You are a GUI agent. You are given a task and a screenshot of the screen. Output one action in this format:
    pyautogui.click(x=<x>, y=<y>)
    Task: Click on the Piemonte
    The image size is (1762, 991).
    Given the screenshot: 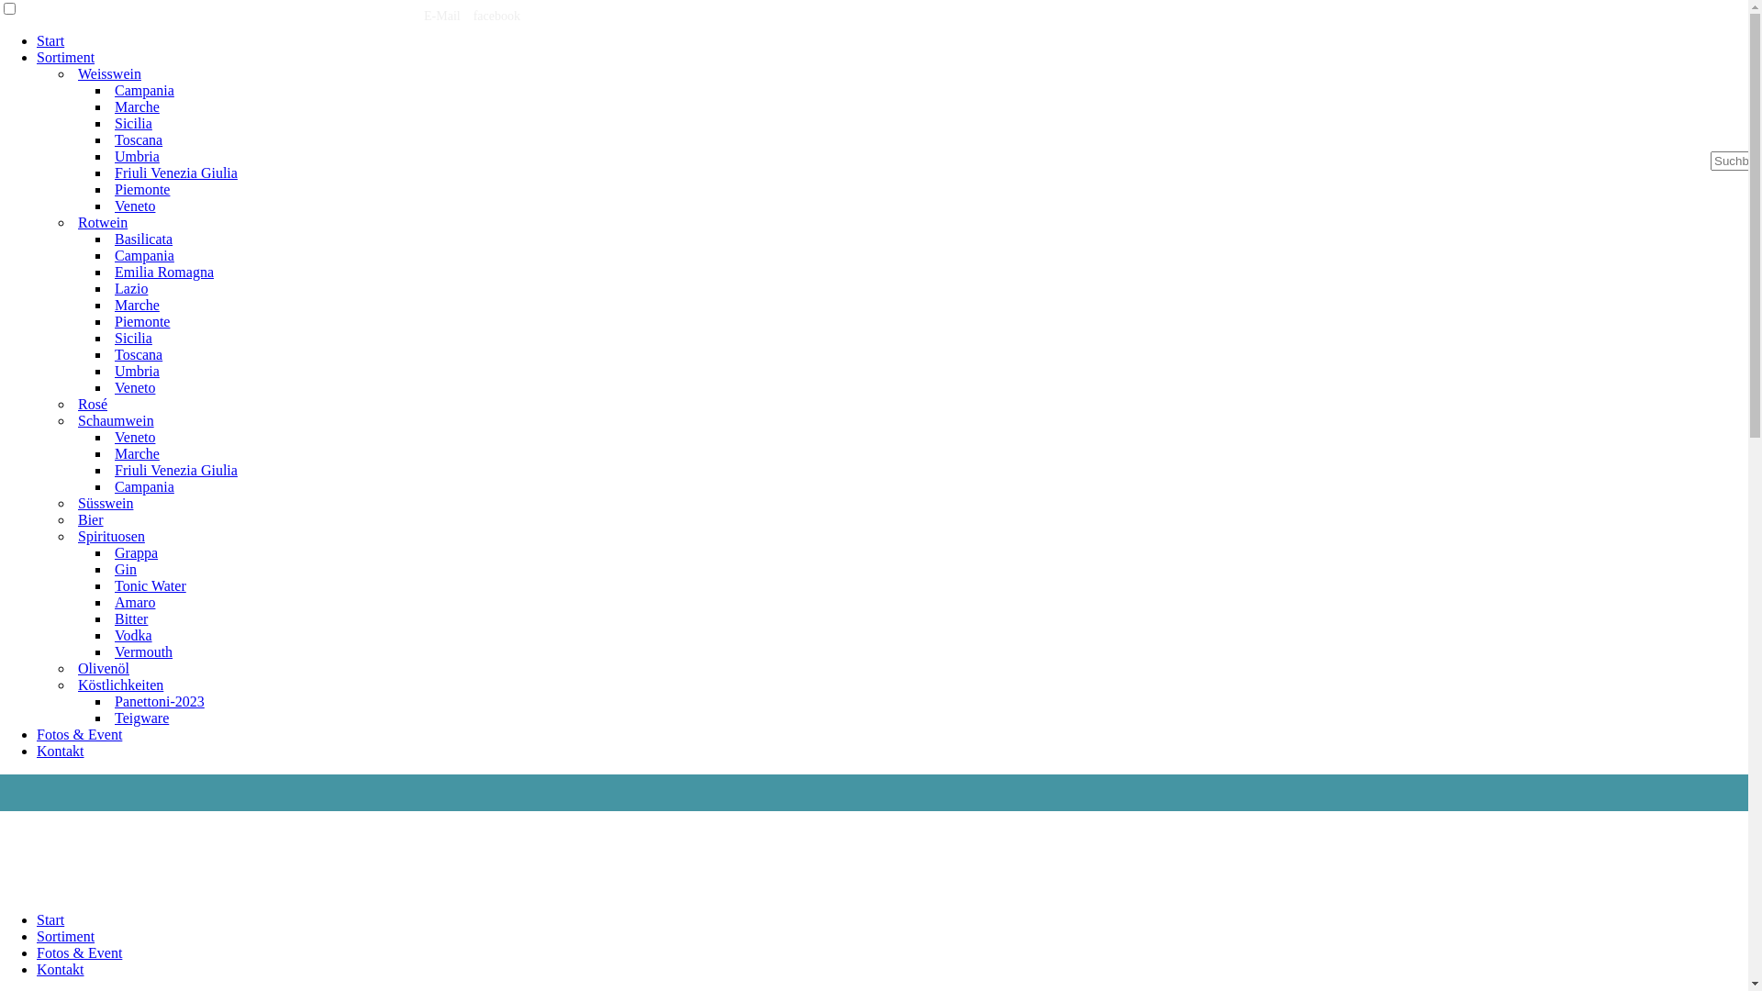 What is the action you would take?
    pyautogui.click(x=142, y=321)
    